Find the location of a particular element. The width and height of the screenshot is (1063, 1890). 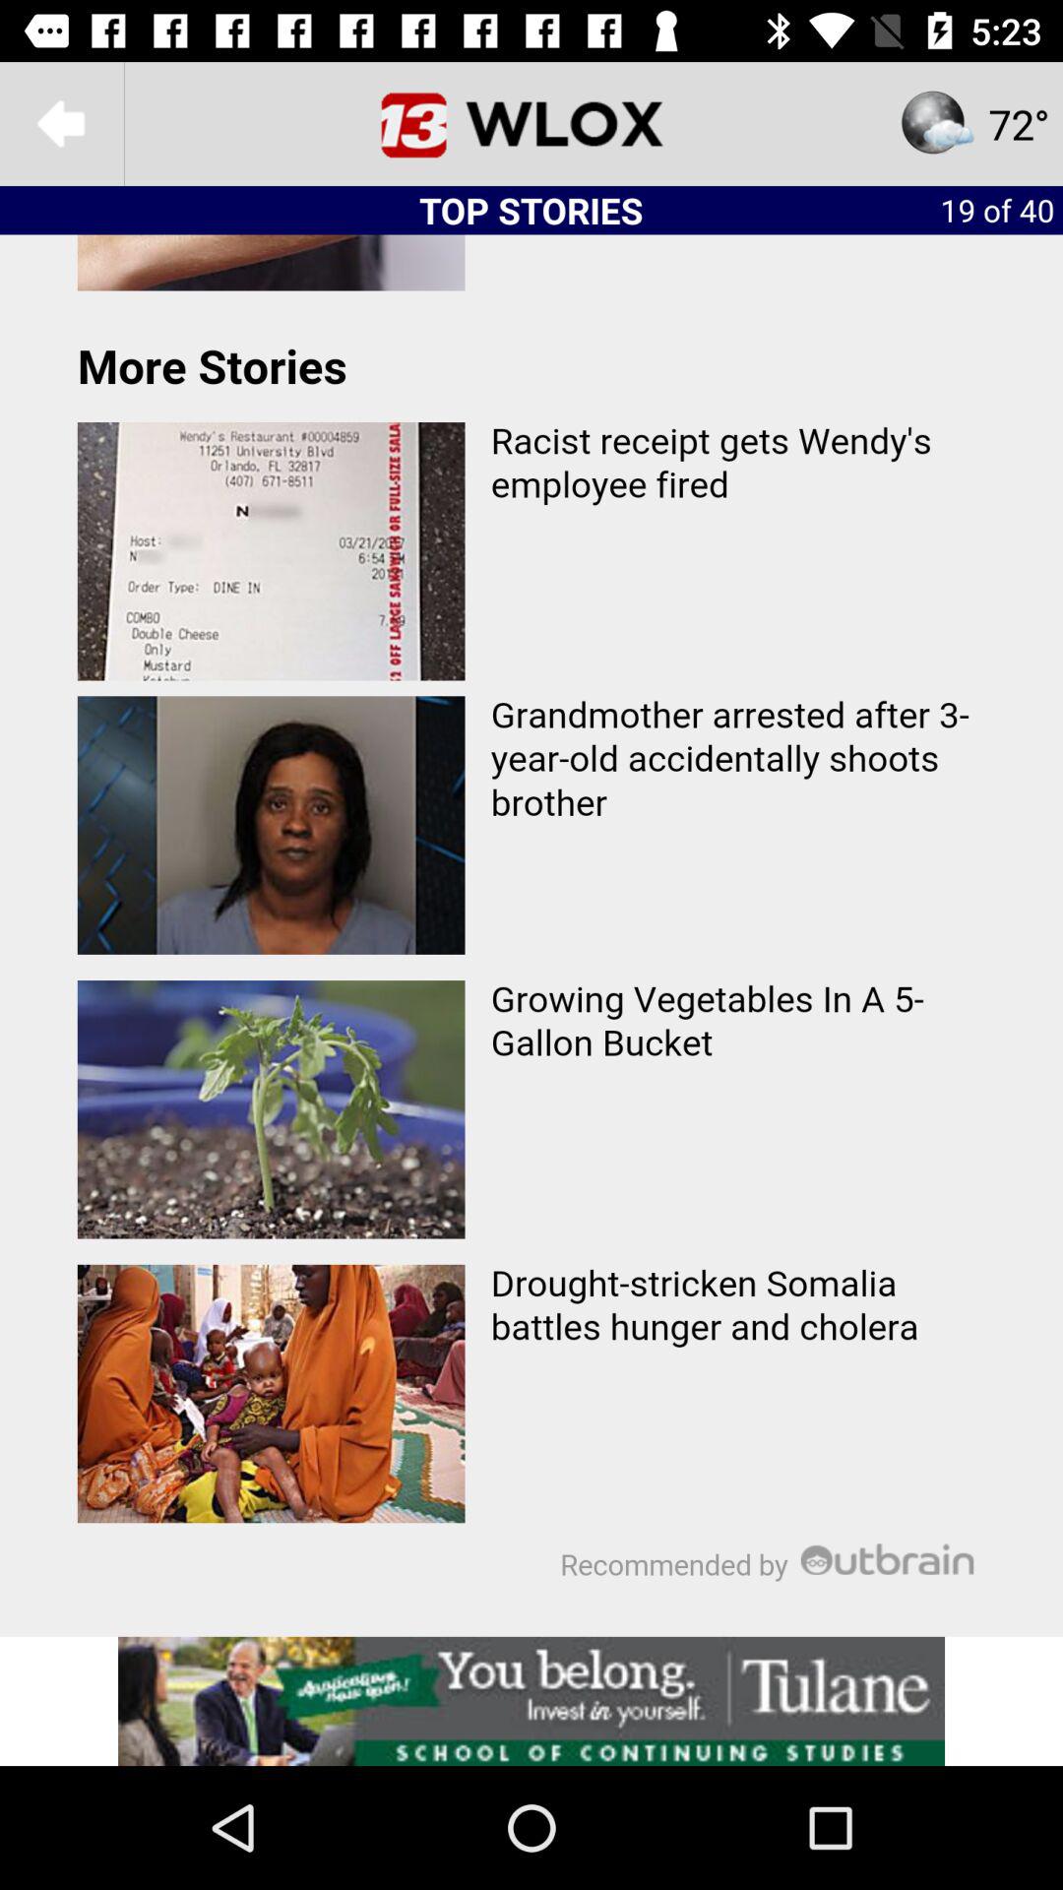

view more stories is located at coordinates (531, 935).